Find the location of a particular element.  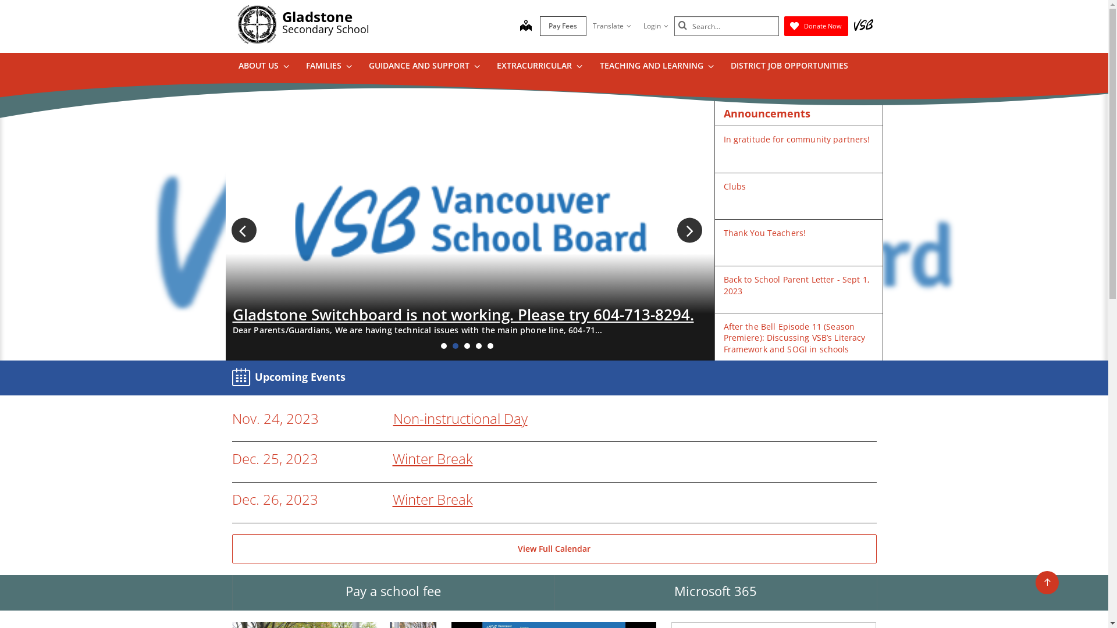

GUIDANCE AND SUPPORT is located at coordinates (424, 67).